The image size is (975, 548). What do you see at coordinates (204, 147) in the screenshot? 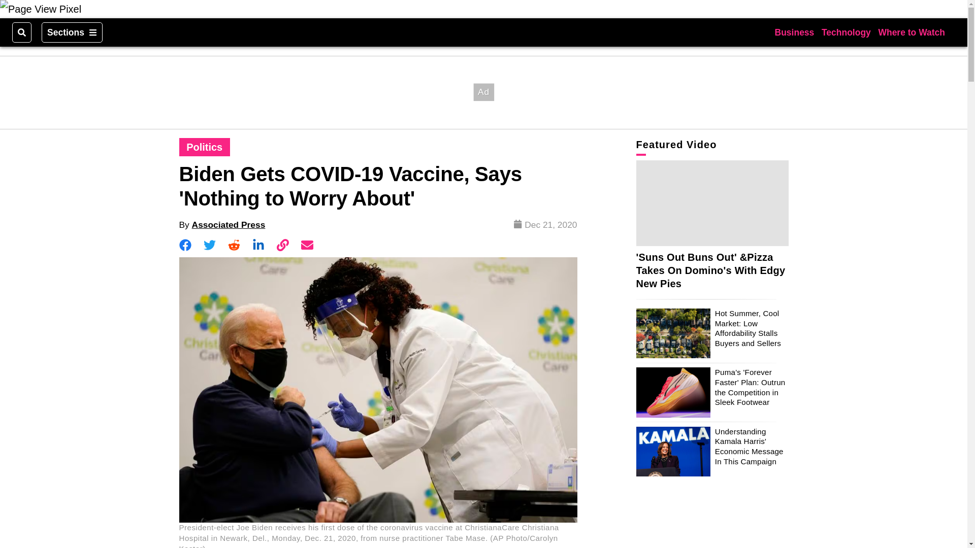
I see `Politics` at bounding box center [204, 147].